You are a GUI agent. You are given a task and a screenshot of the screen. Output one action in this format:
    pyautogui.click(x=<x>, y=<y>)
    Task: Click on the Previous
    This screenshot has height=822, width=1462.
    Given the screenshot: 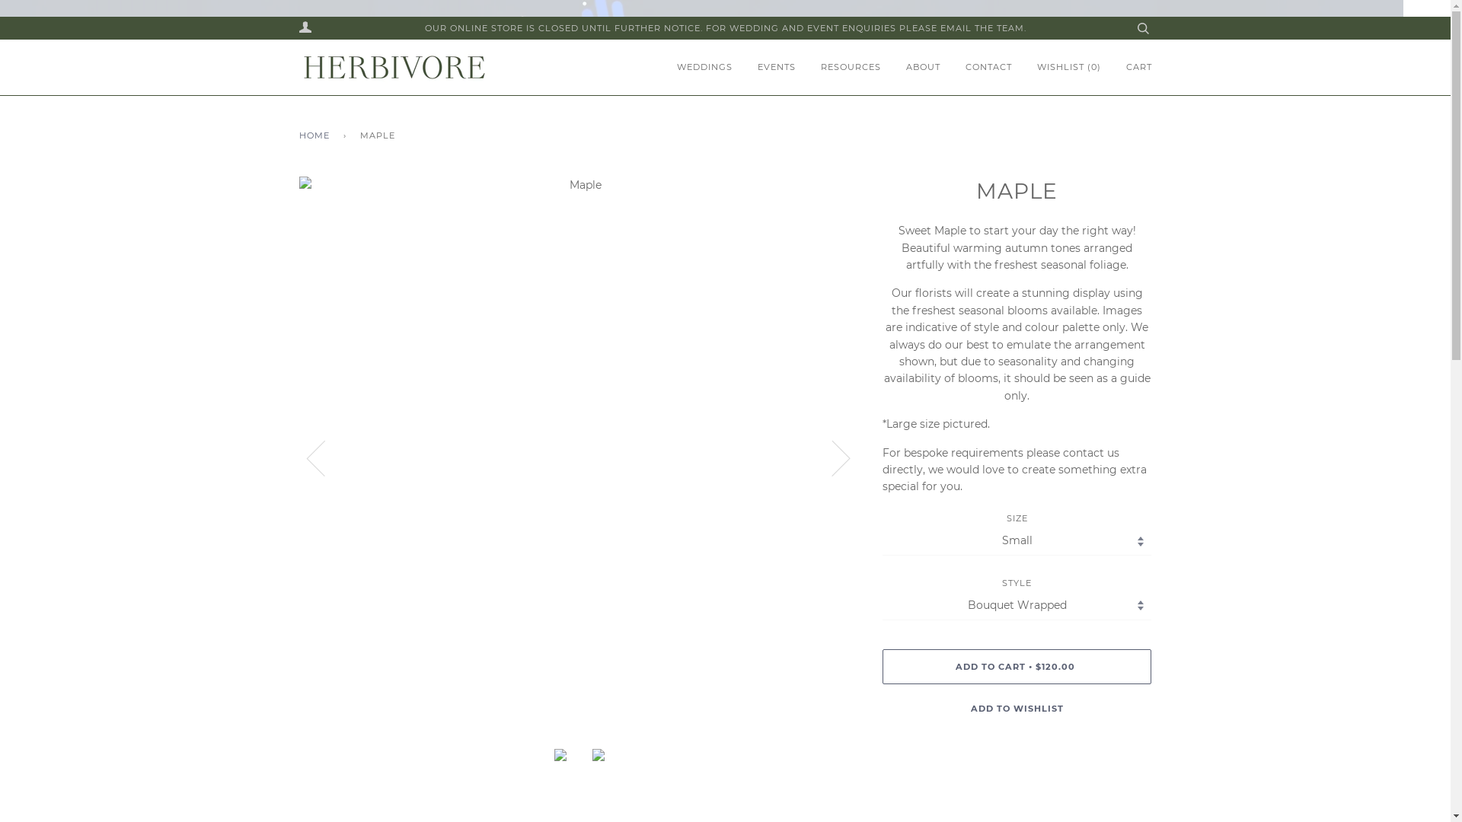 What is the action you would take?
    pyautogui.click(x=324, y=457)
    